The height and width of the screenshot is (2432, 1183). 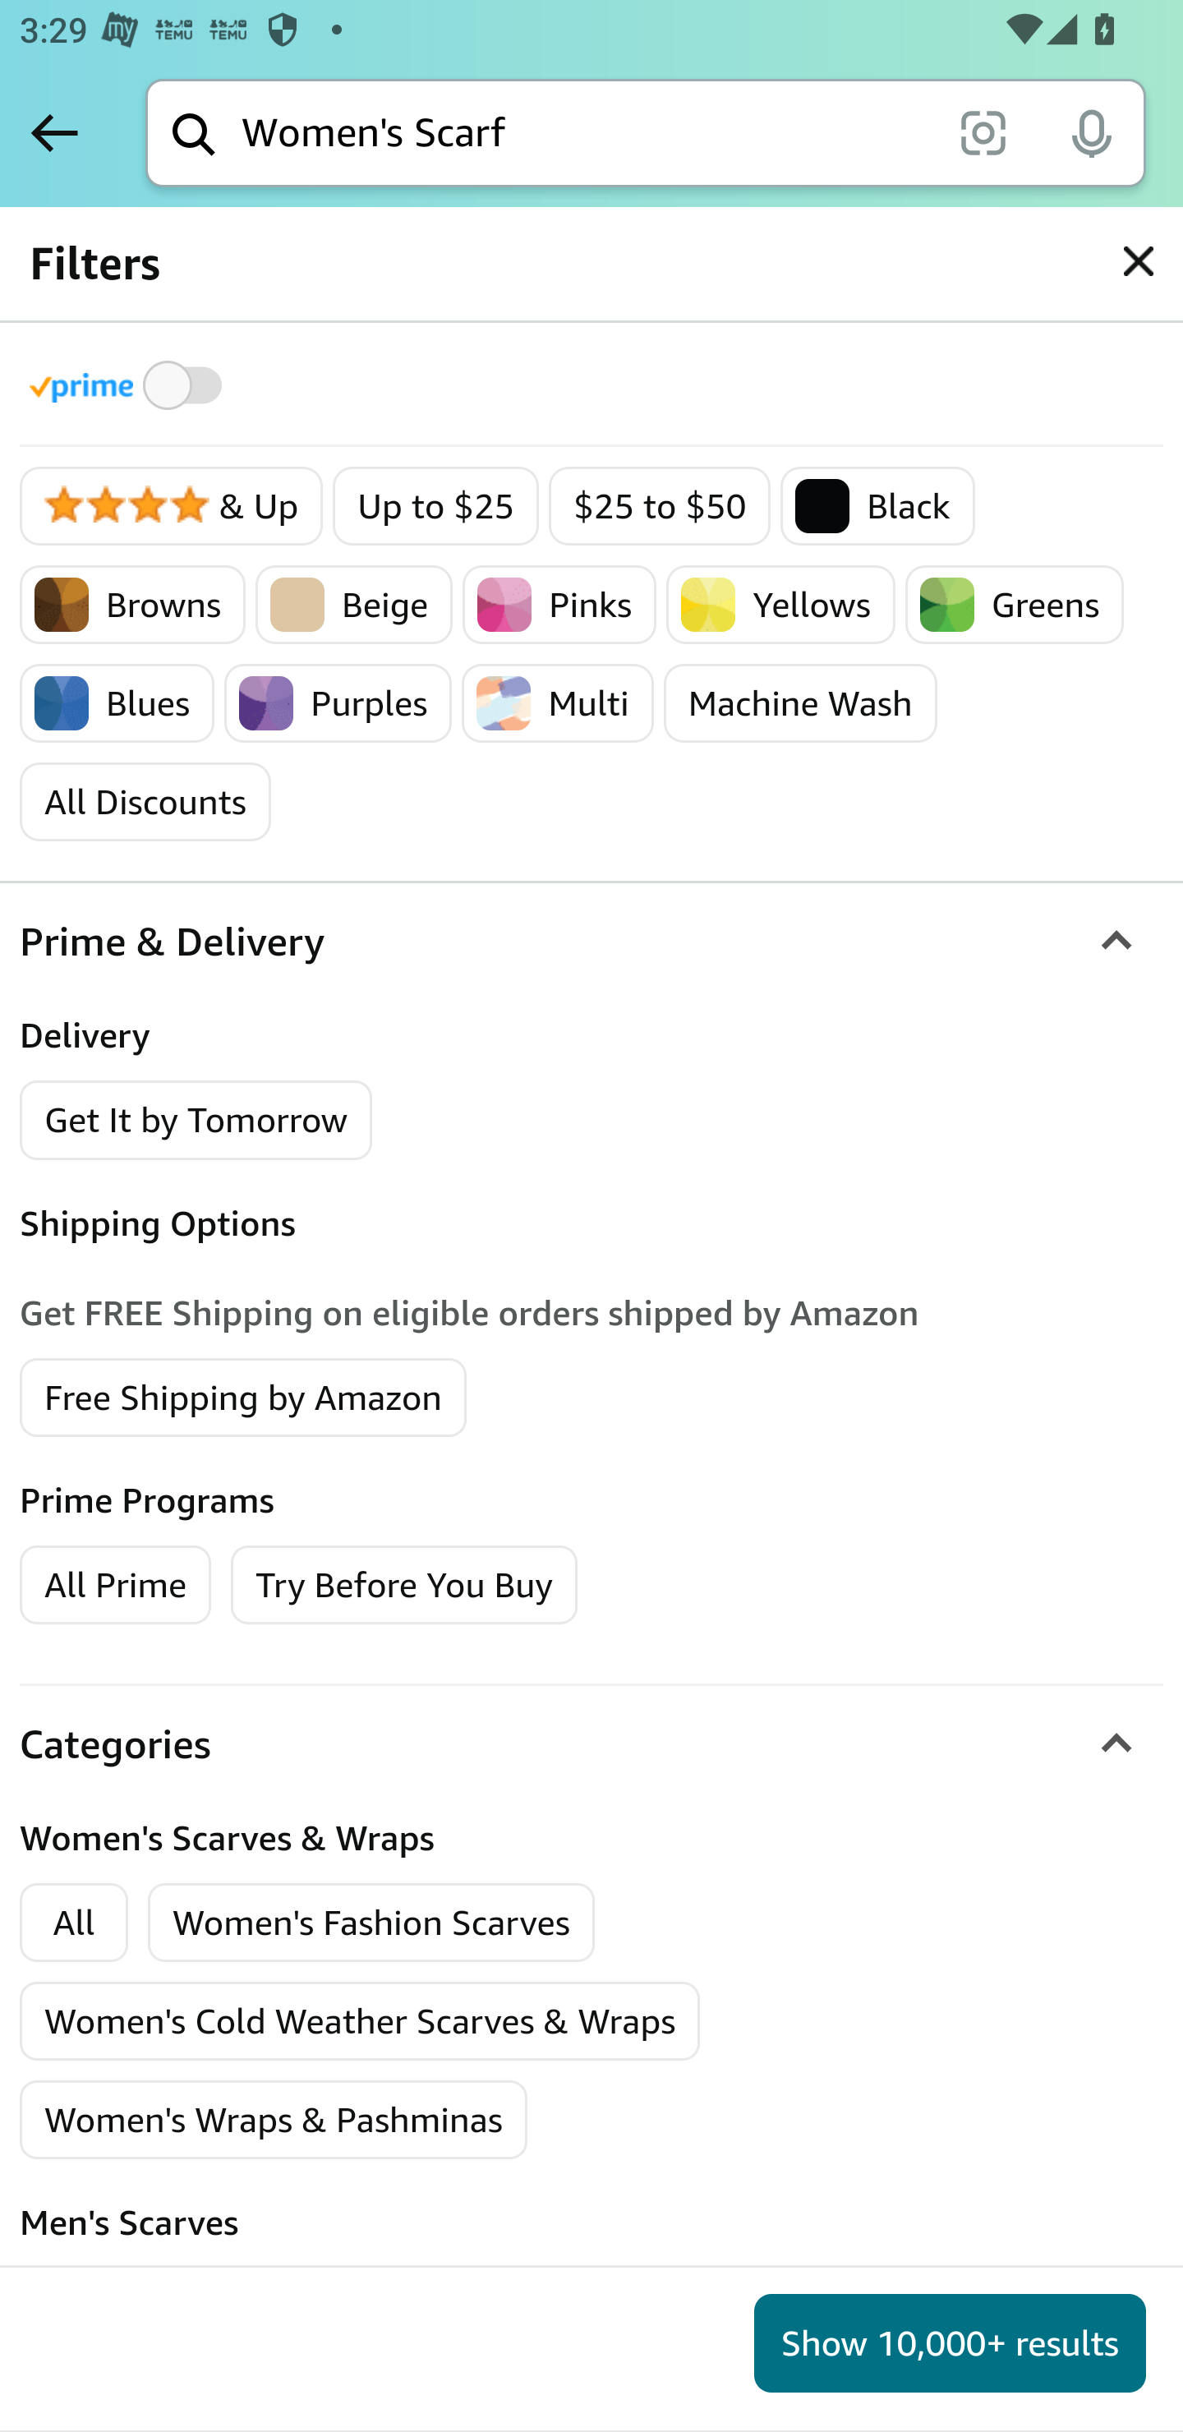 I want to click on Women's Wraps & Pashminas, so click(x=274, y=2120).